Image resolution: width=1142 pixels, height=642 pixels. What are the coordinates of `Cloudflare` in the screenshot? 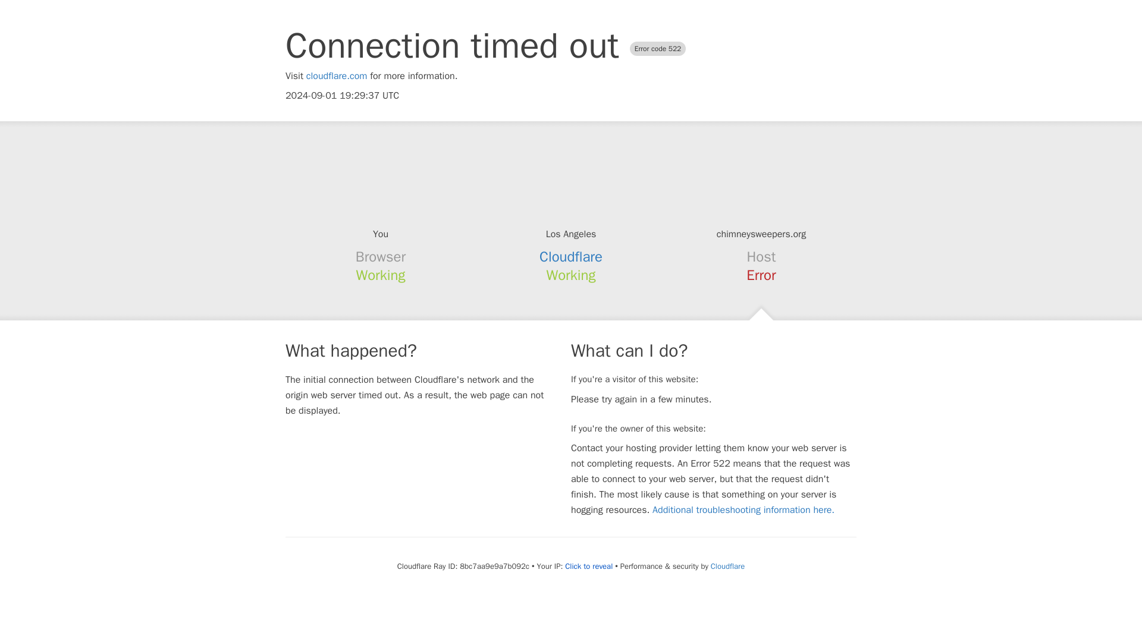 It's located at (571, 257).